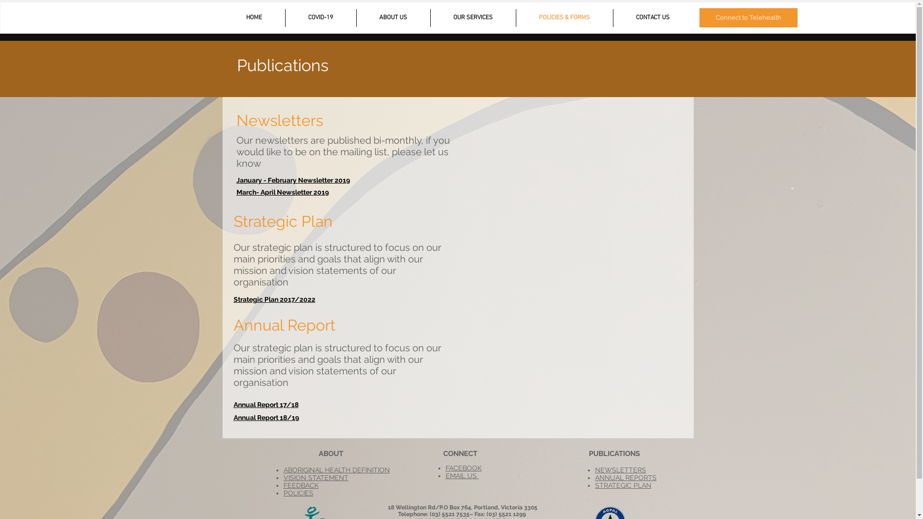 This screenshot has width=923, height=519. What do you see at coordinates (564, 18) in the screenshot?
I see `POLICIES & FORMS` at bounding box center [564, 18].